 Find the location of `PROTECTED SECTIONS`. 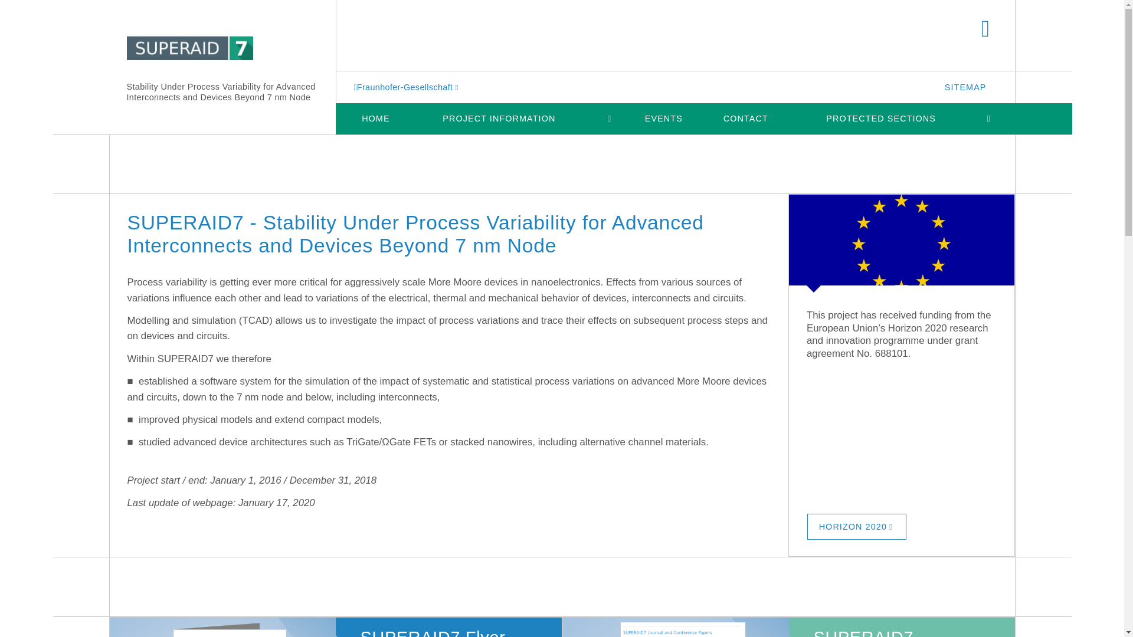

PROTECTED SECTIONS is located at coordinates (880, 118).